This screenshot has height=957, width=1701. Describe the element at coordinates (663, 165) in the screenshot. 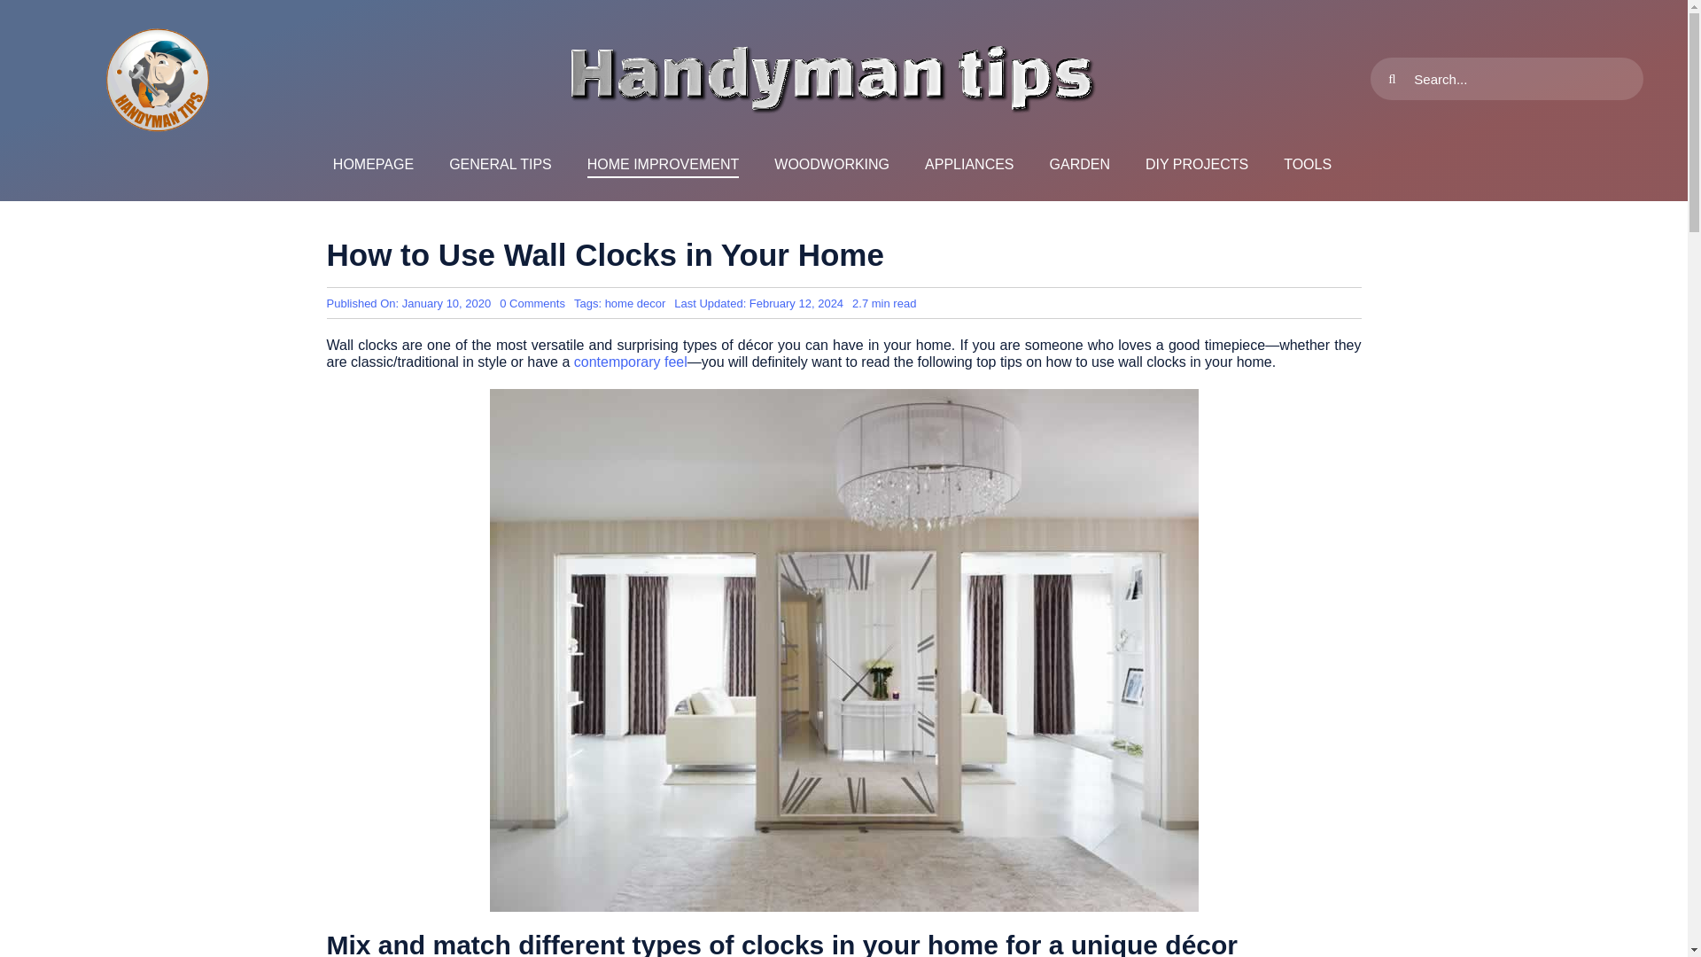

I see `HOME IMPROVEMENT` at that location.